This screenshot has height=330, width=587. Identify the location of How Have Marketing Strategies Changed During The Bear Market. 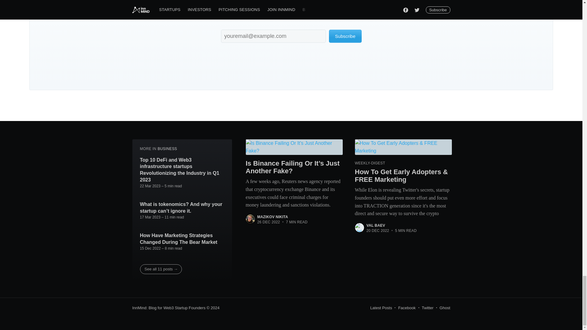
(182, 239).